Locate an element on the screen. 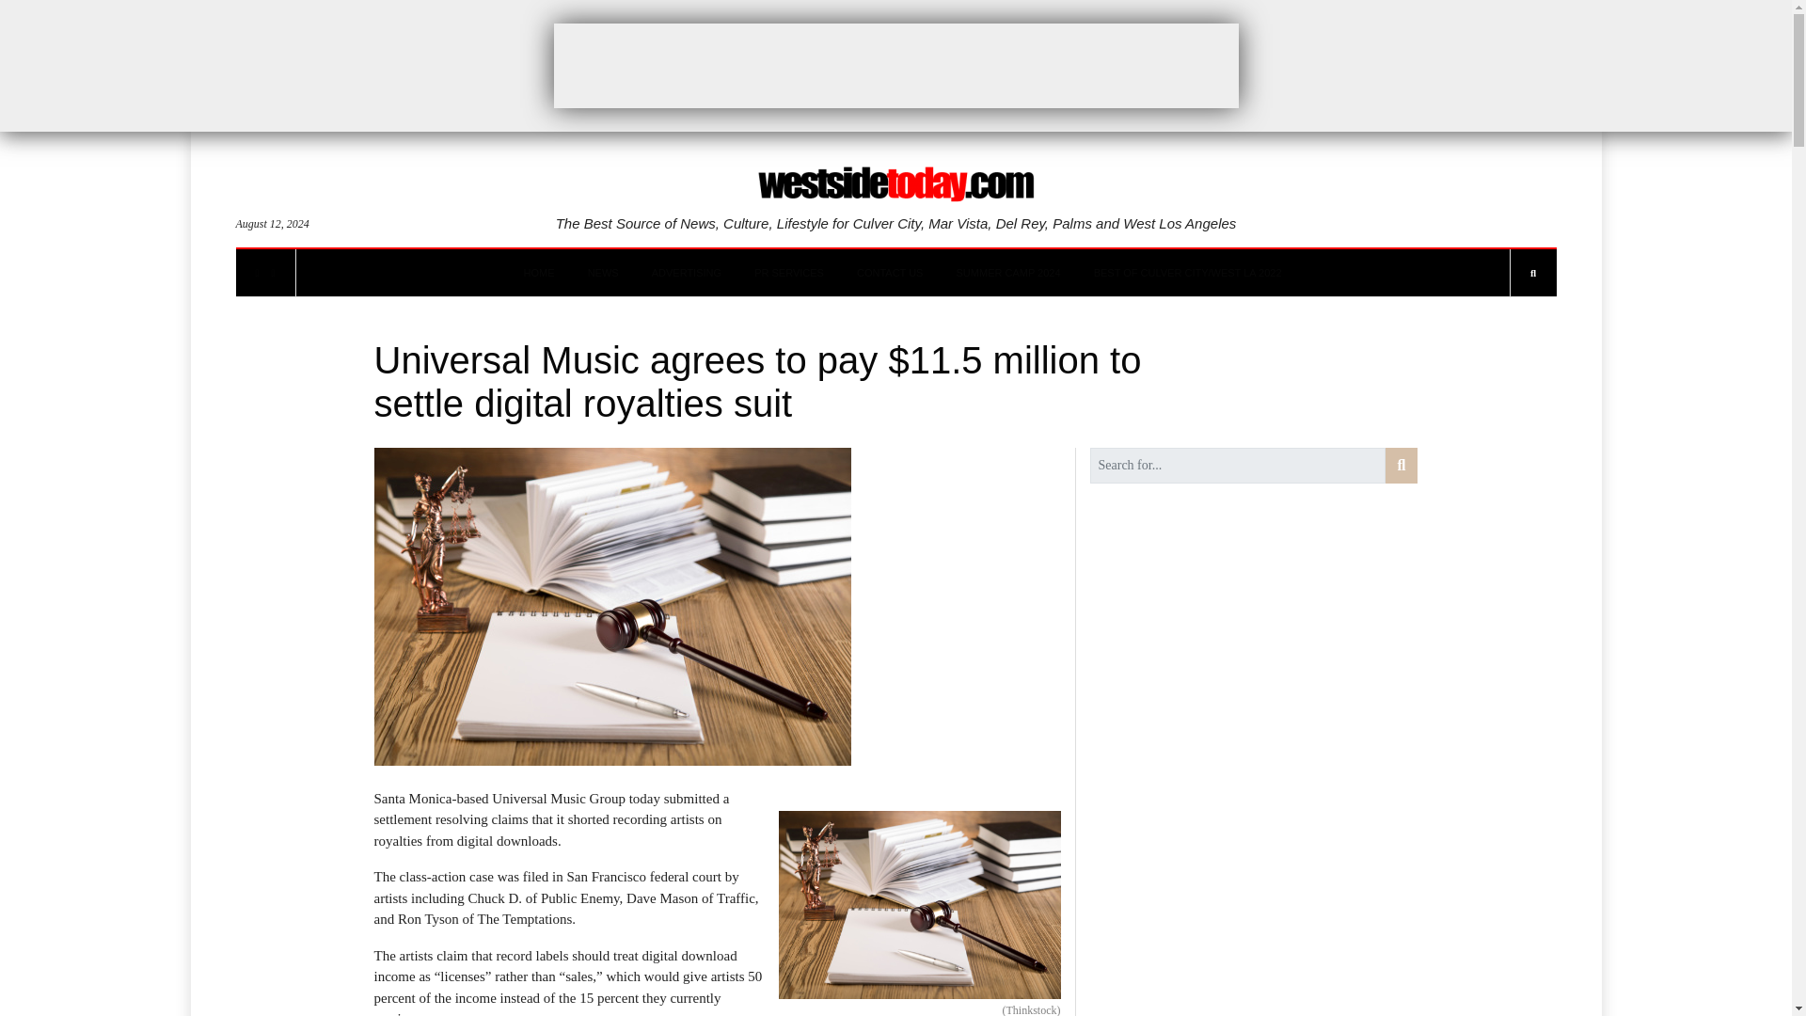 The width and height of the screenshot is (1806, 1016). SUMMER CAMP 2024 is located at coordinates (1008, 273).